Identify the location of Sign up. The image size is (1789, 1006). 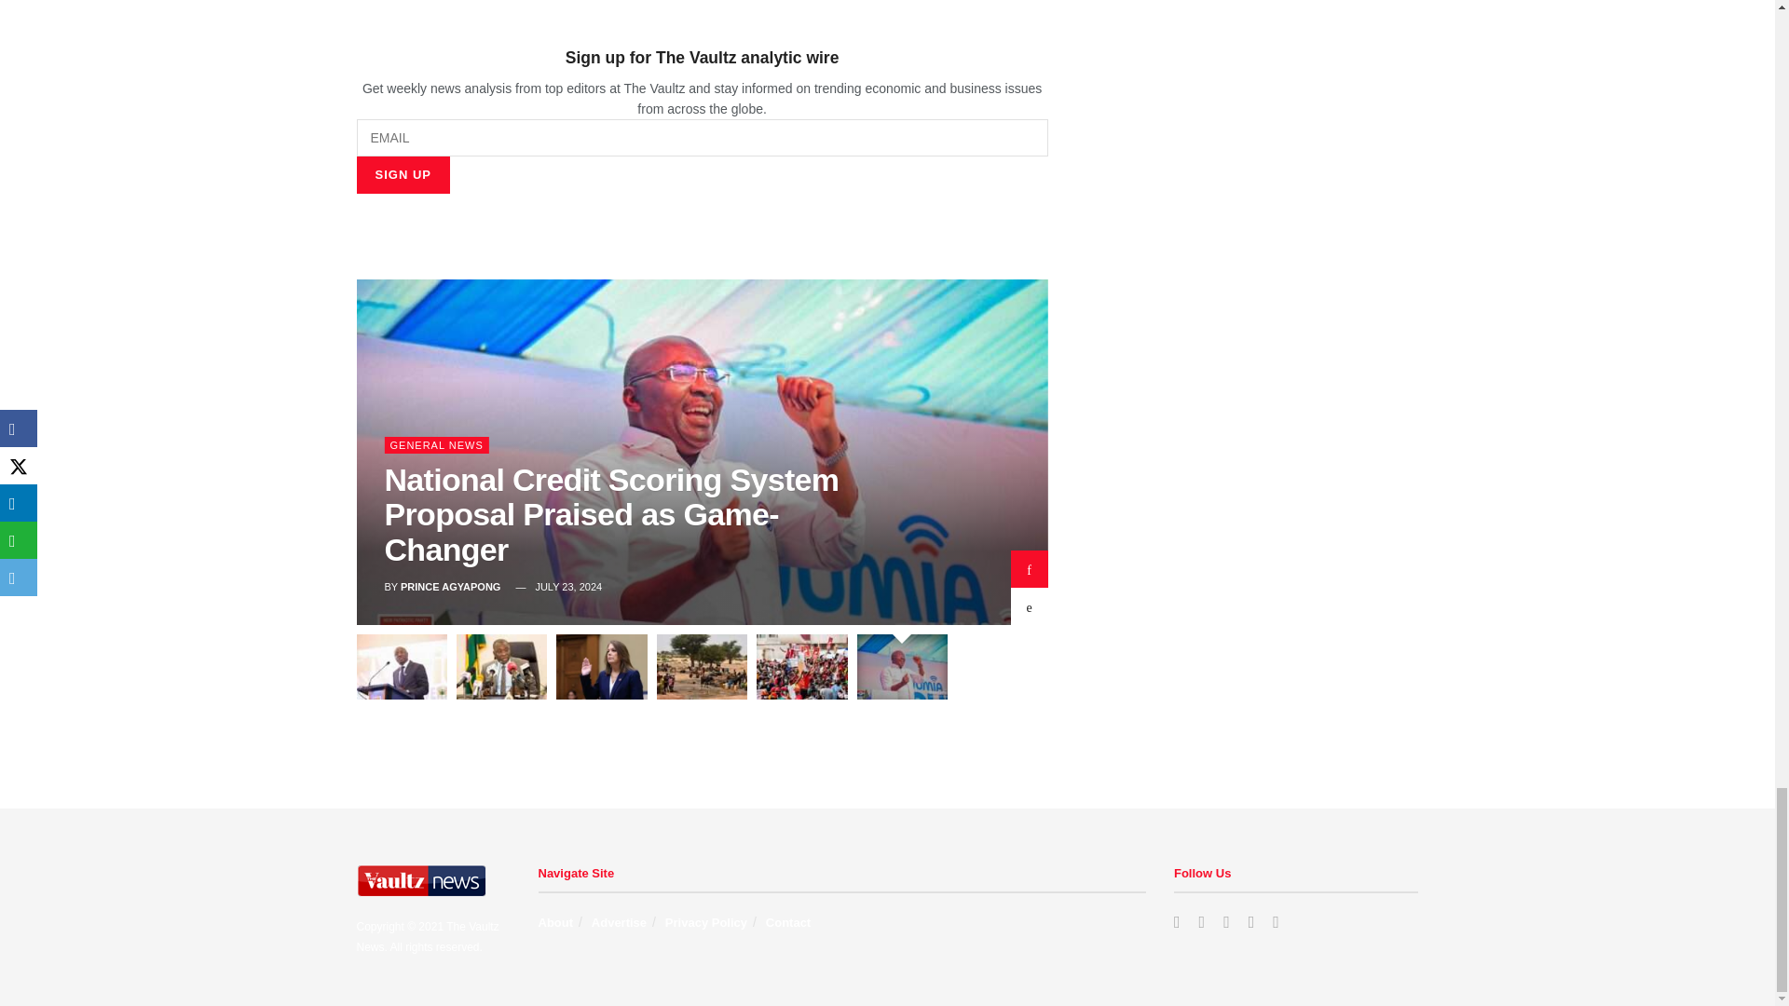
(403, 175).